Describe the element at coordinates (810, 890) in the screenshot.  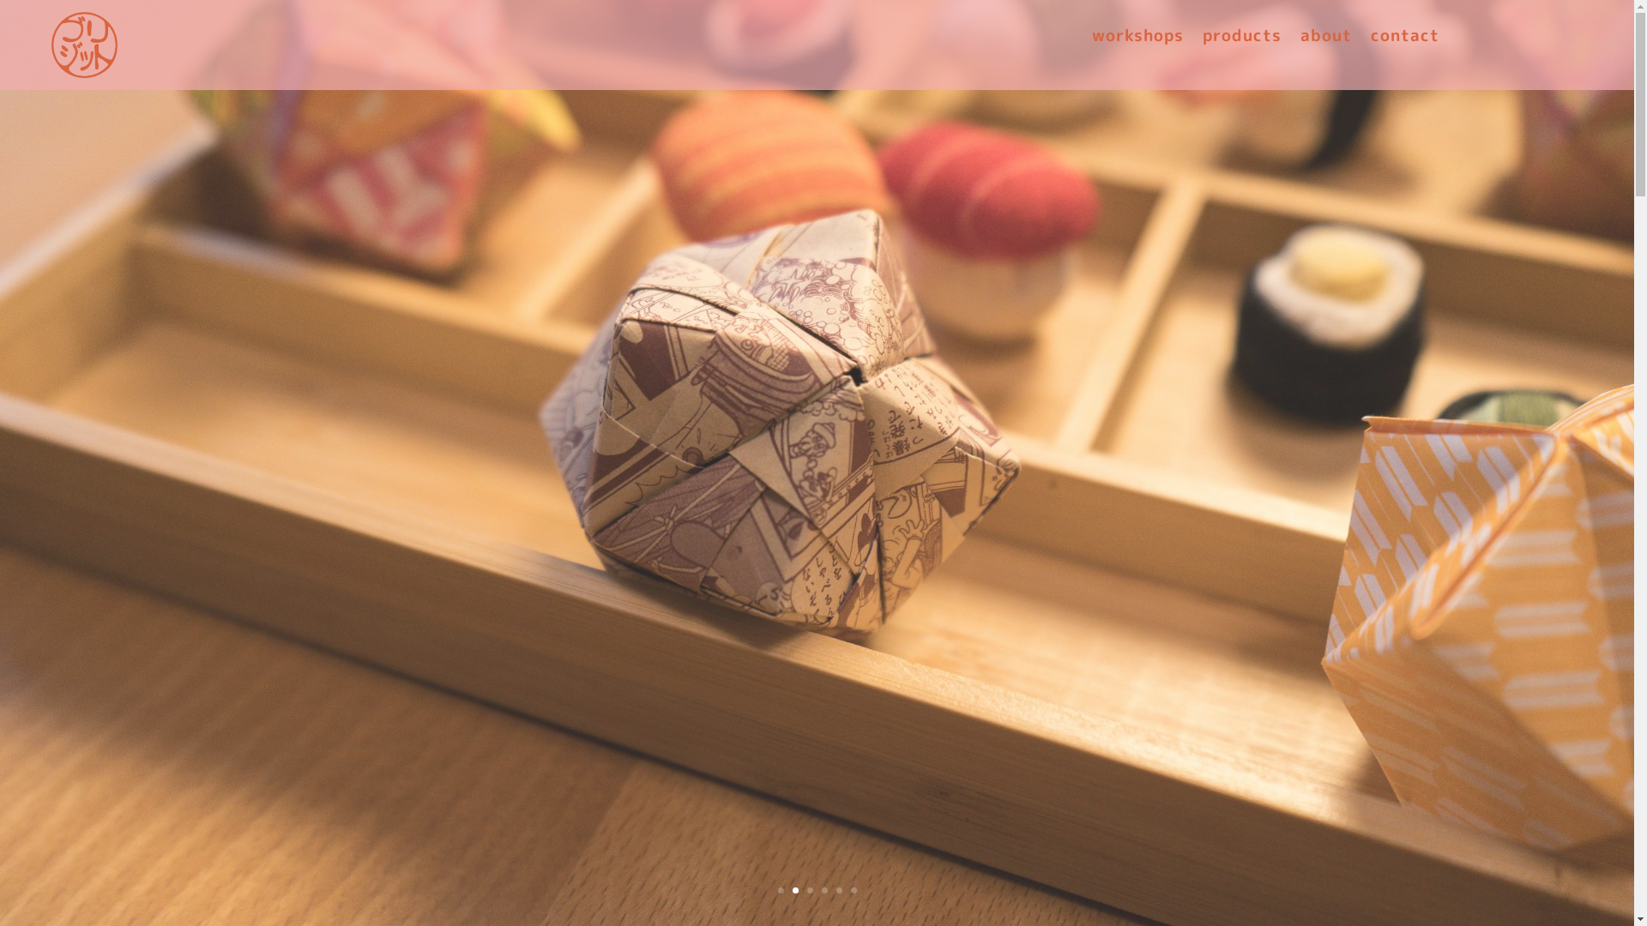
I see `3` at that location.